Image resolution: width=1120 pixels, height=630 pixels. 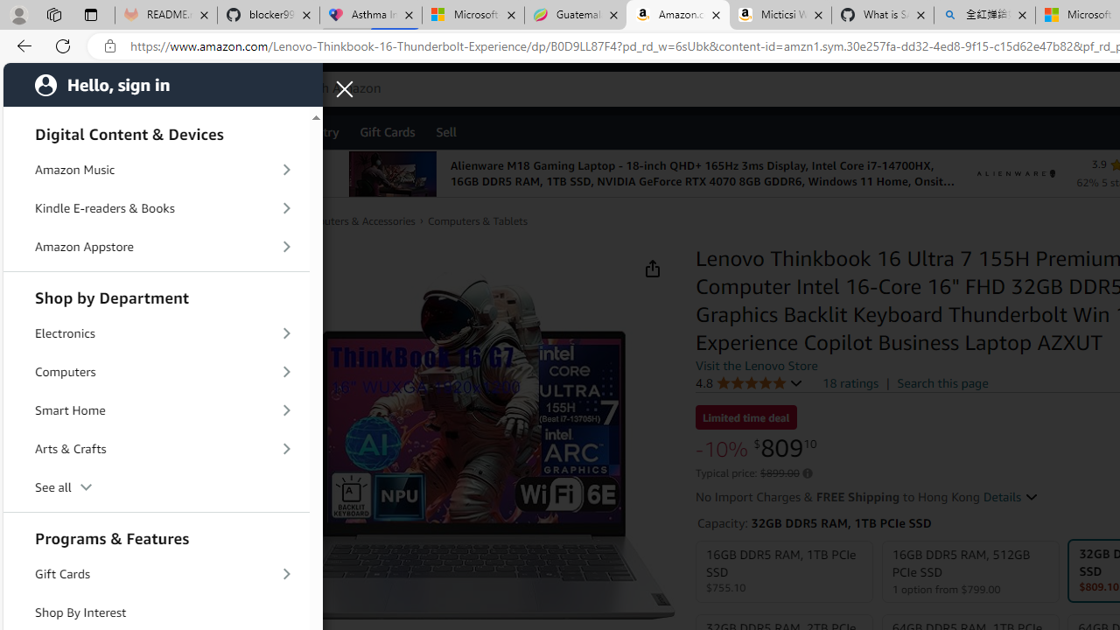 I want to click on See all, so click(x=156, y=488).